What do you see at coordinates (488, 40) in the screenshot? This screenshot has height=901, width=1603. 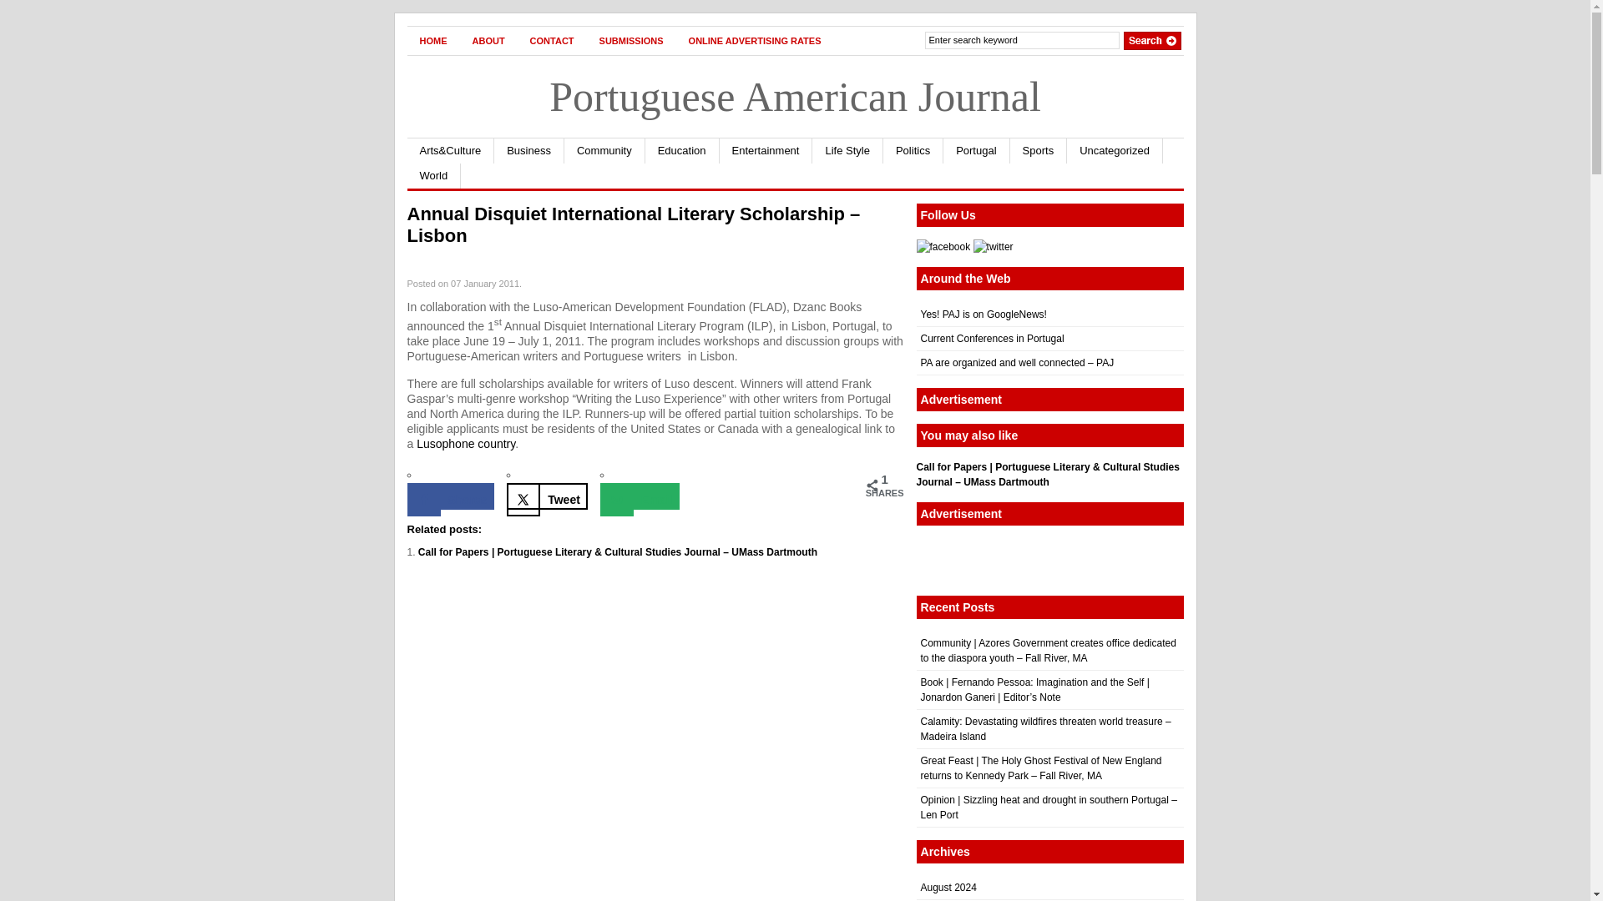 I see `ABOUT` at bounding box center [488, 40].